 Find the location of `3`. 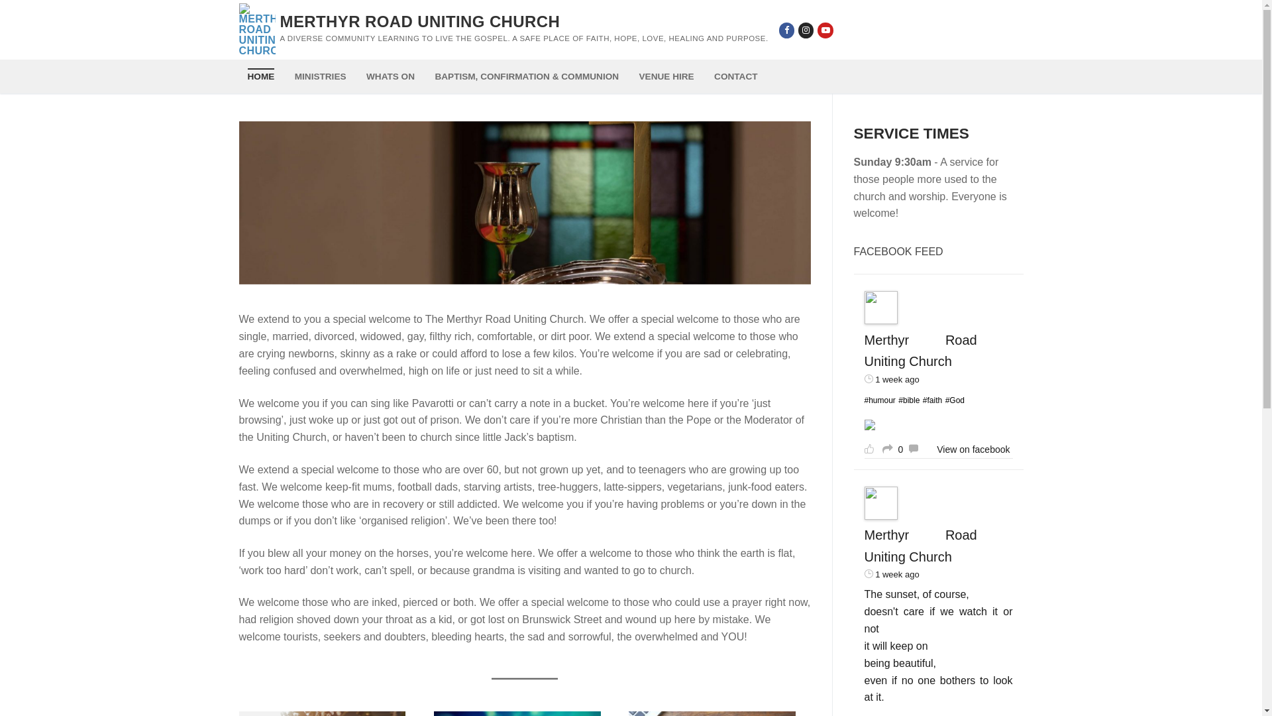

3 is located at coordinates (543, 291).